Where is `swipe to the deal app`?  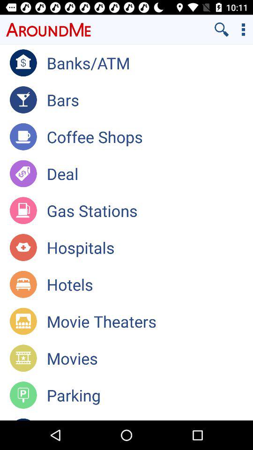
swipe to the deal app is located at coordinates (150, 173).